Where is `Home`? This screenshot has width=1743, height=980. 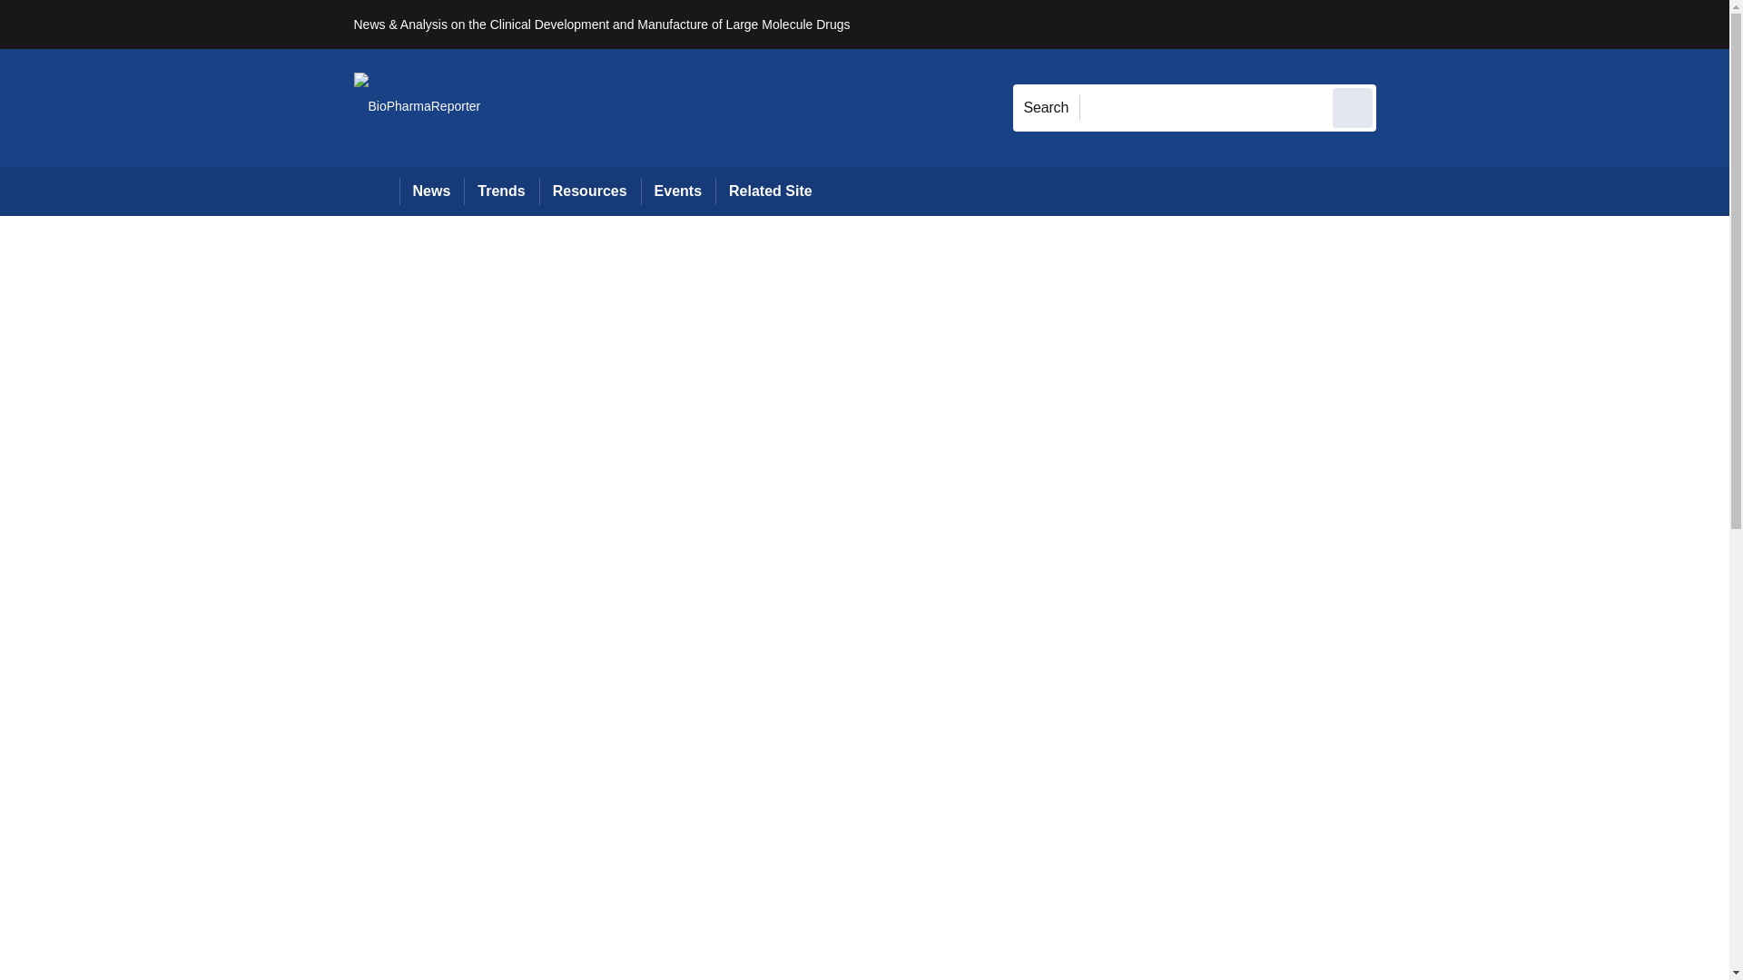 Home is located at coordinates (376, 191).